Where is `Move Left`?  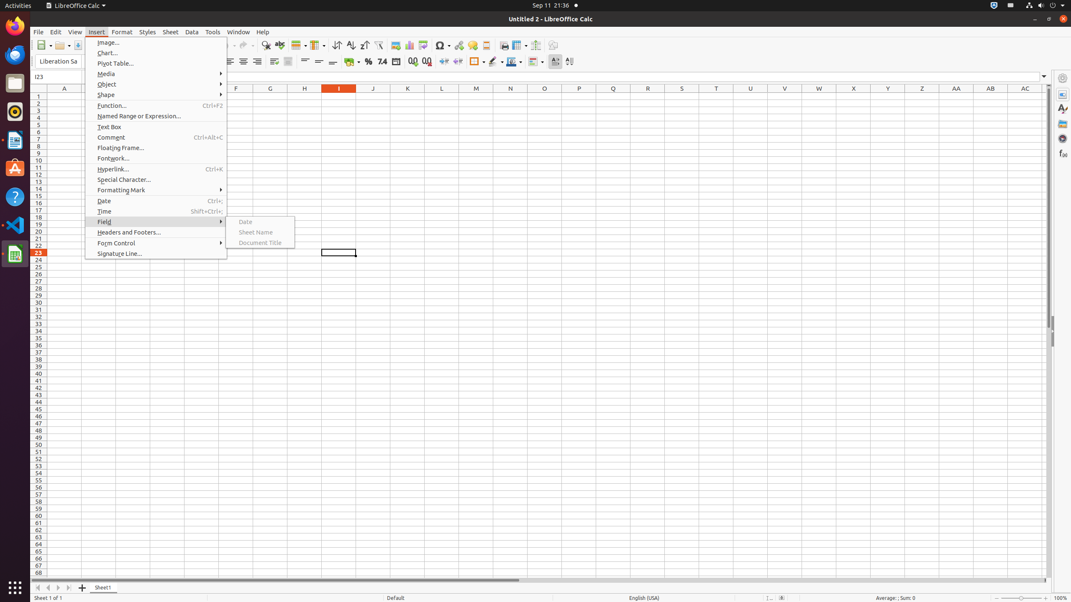 Move Left is located at coordinates (49, 588).